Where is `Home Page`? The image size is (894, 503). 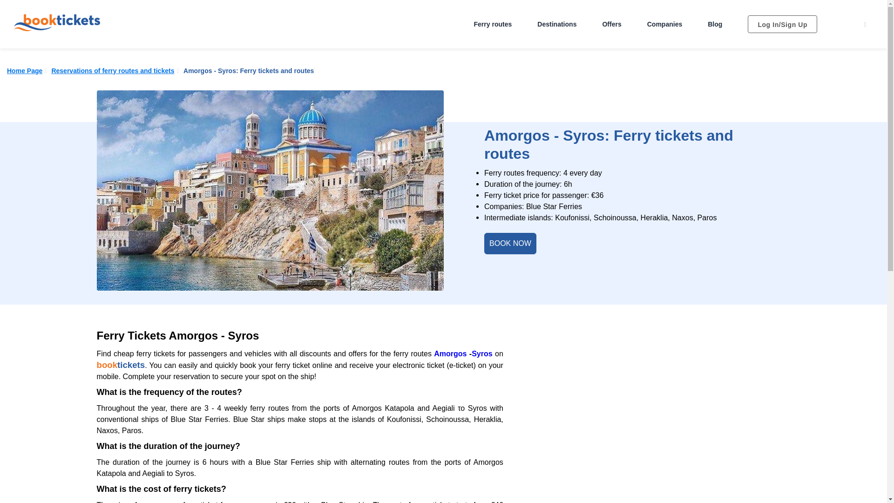 Home Page is located at coordinates (24, 70).